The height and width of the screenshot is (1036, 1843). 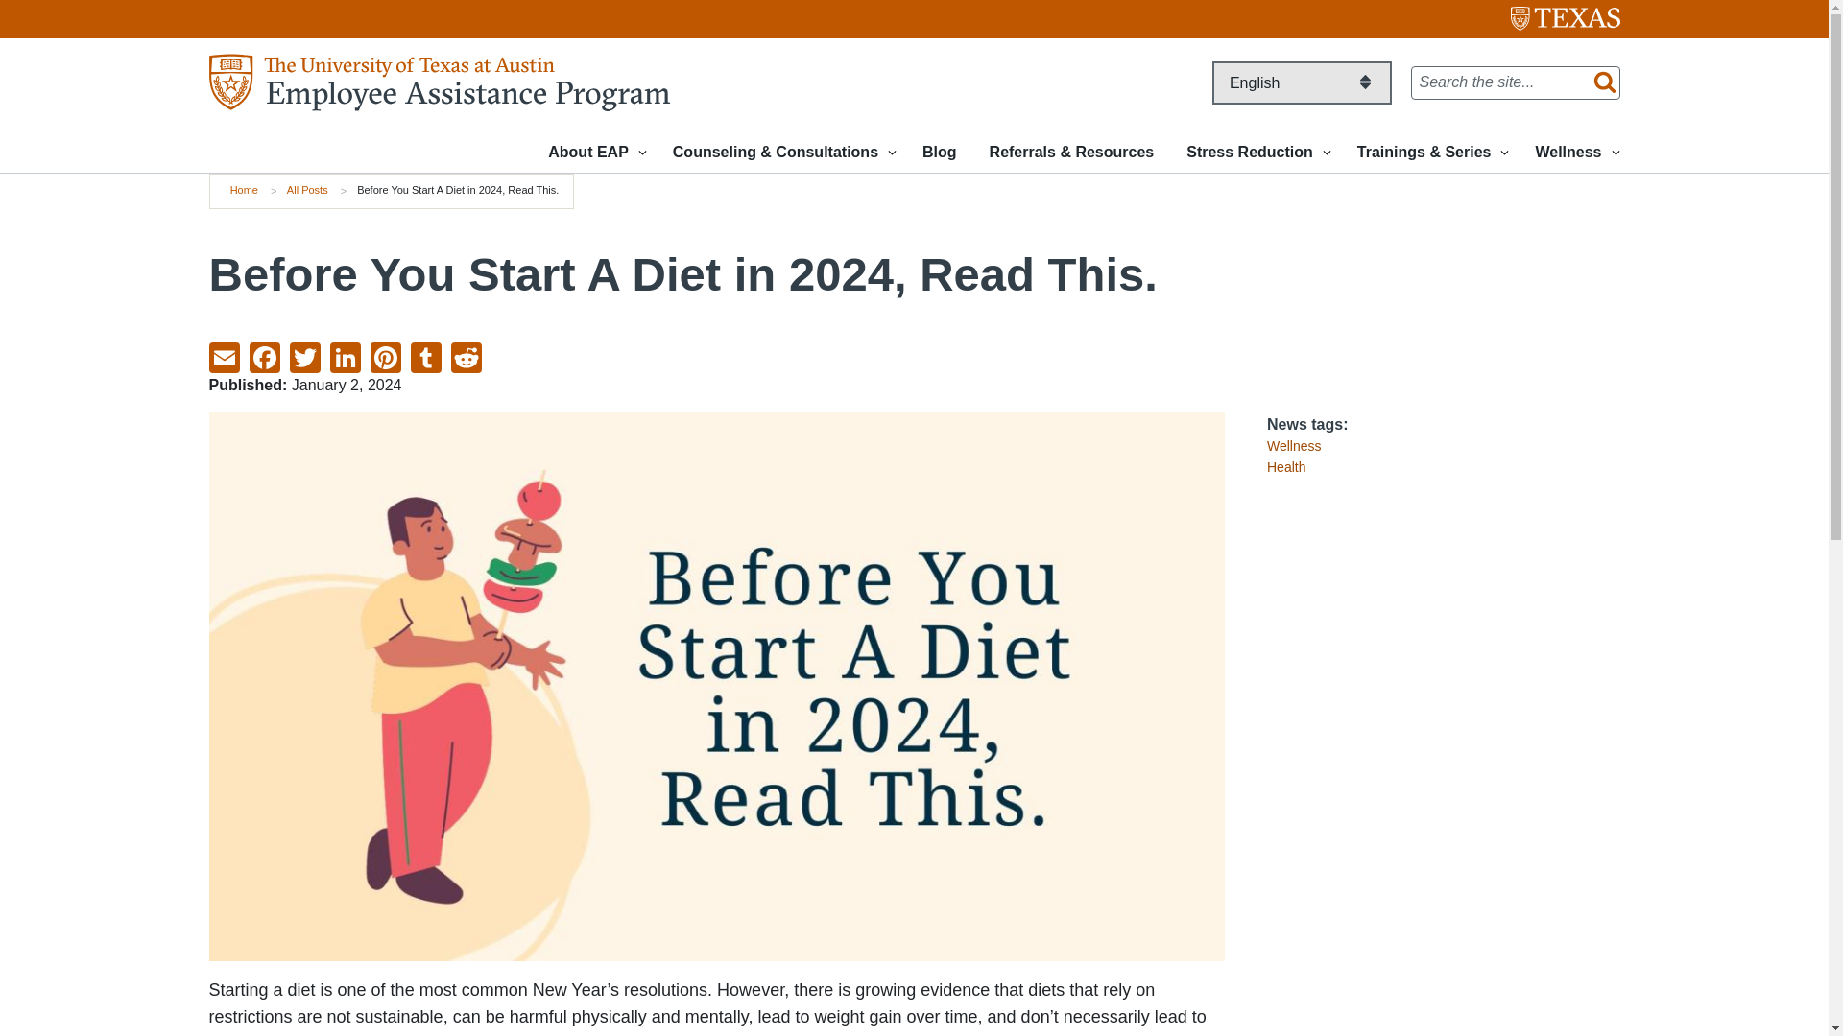 I want to click on Facebook, so click(x=269, y=356).